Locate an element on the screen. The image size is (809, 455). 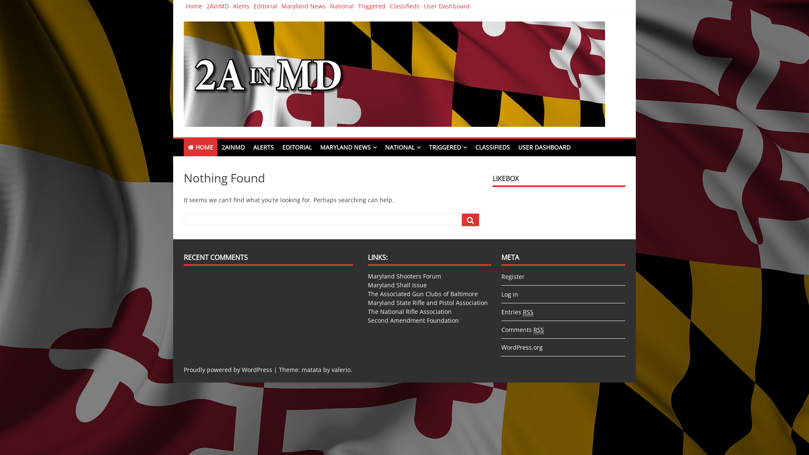
Log in is located at coordinates (510, 294).